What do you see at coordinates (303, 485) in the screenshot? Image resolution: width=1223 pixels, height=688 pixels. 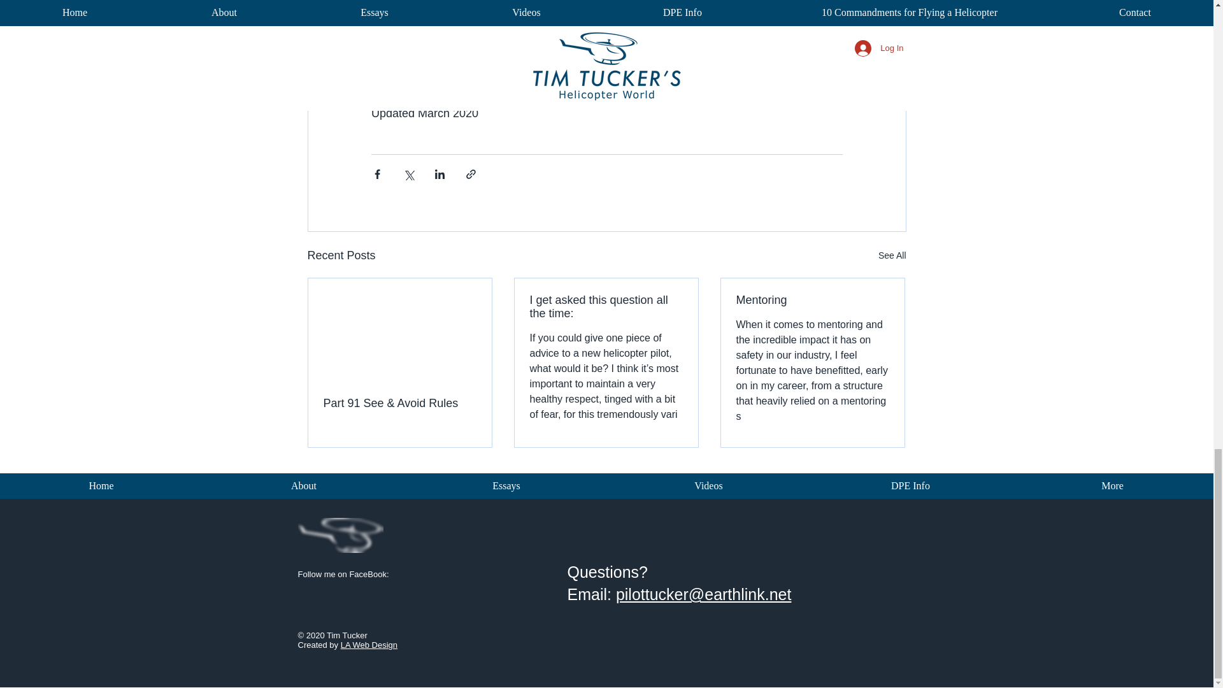 I see `Videos` at bounding box center [303, 485].